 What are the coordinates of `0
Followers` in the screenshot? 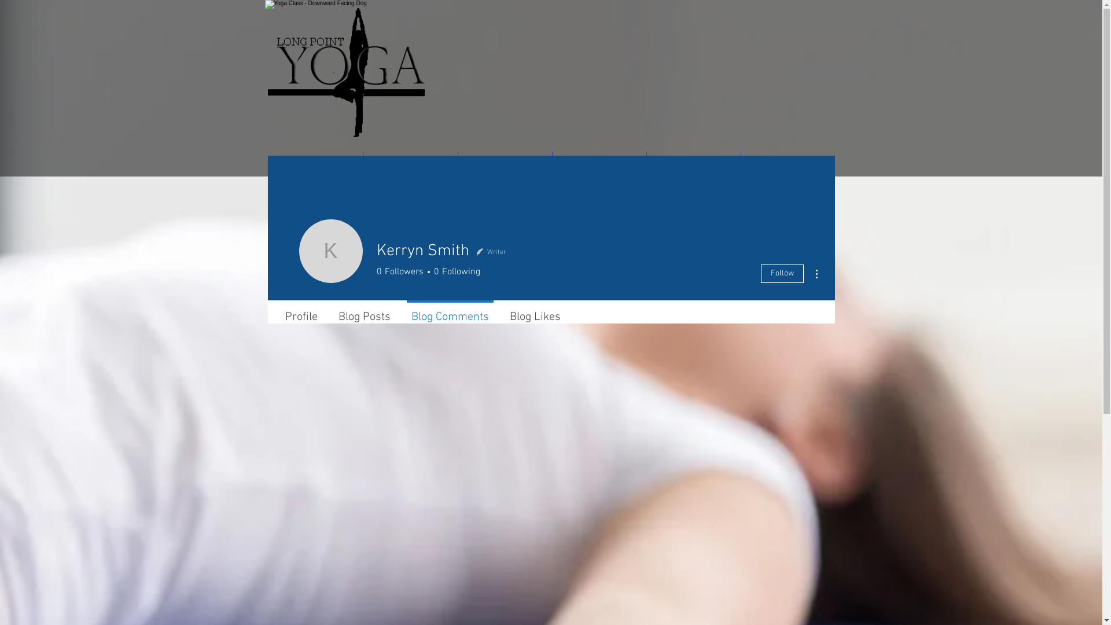 It's located at (399, 272).